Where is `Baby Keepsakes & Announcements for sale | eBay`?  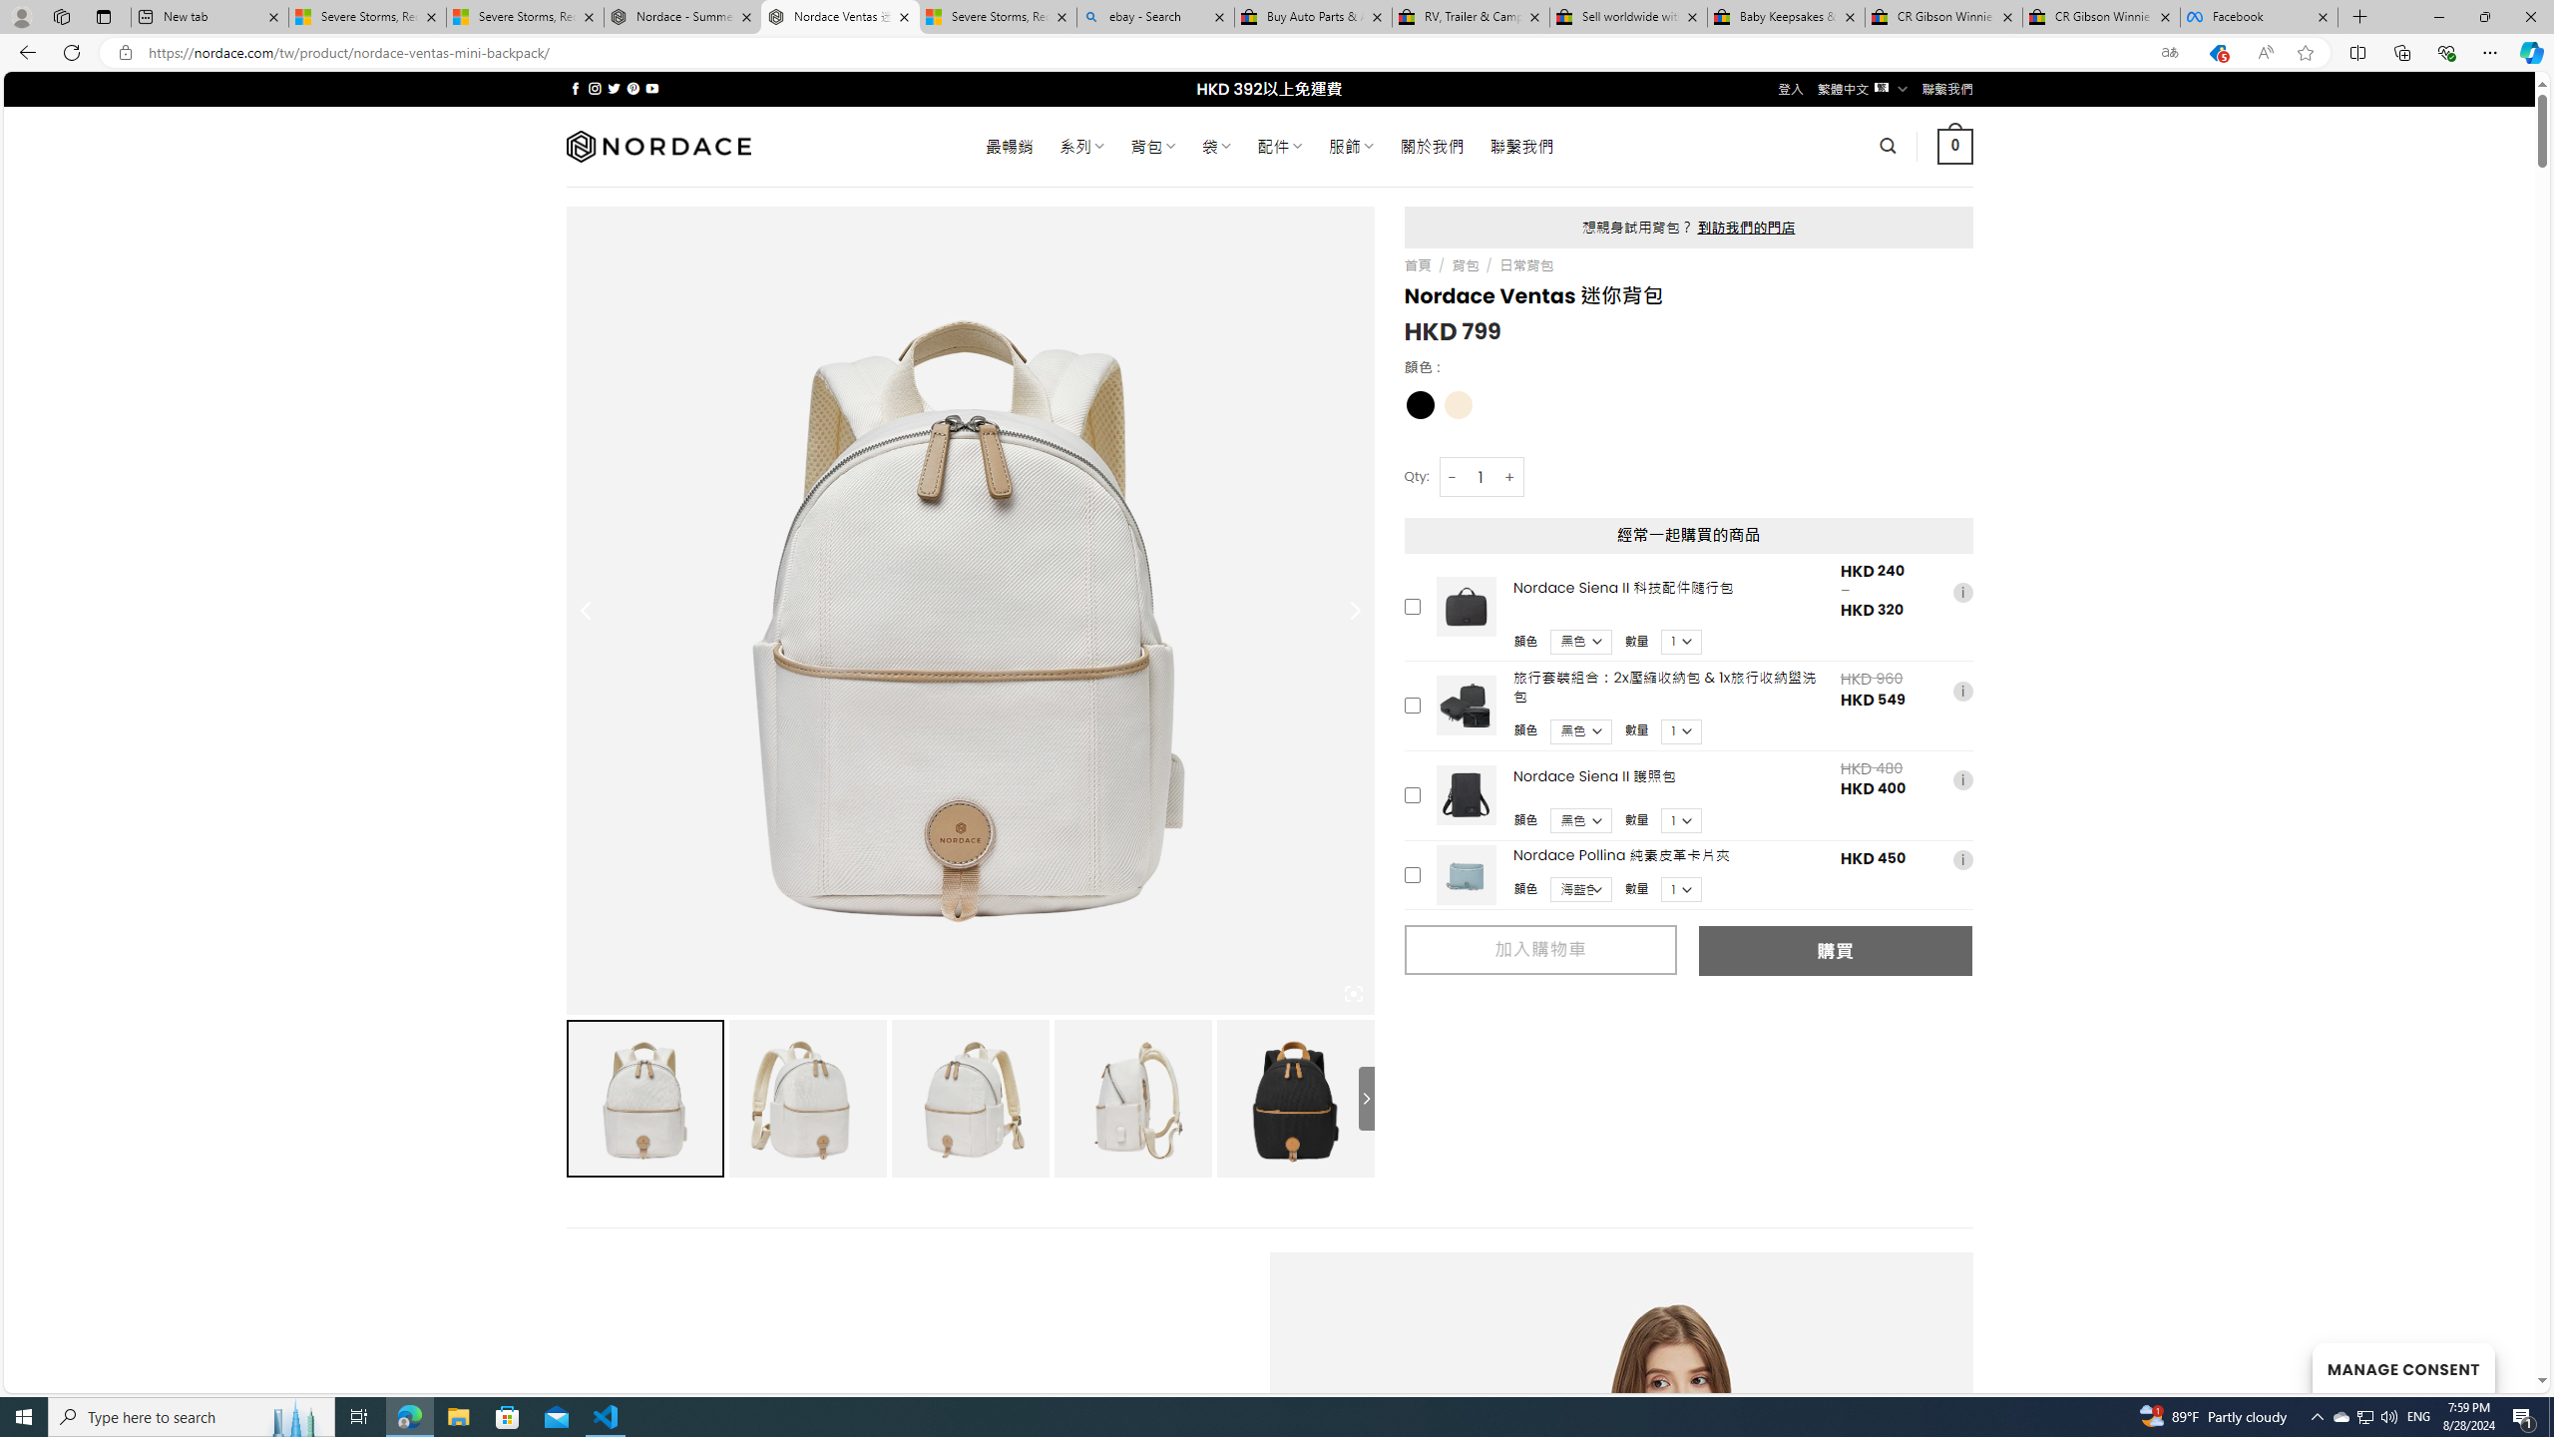
Baby Keepsakes & Announcements for sale | eBay is located at coordinates (1786, 17).